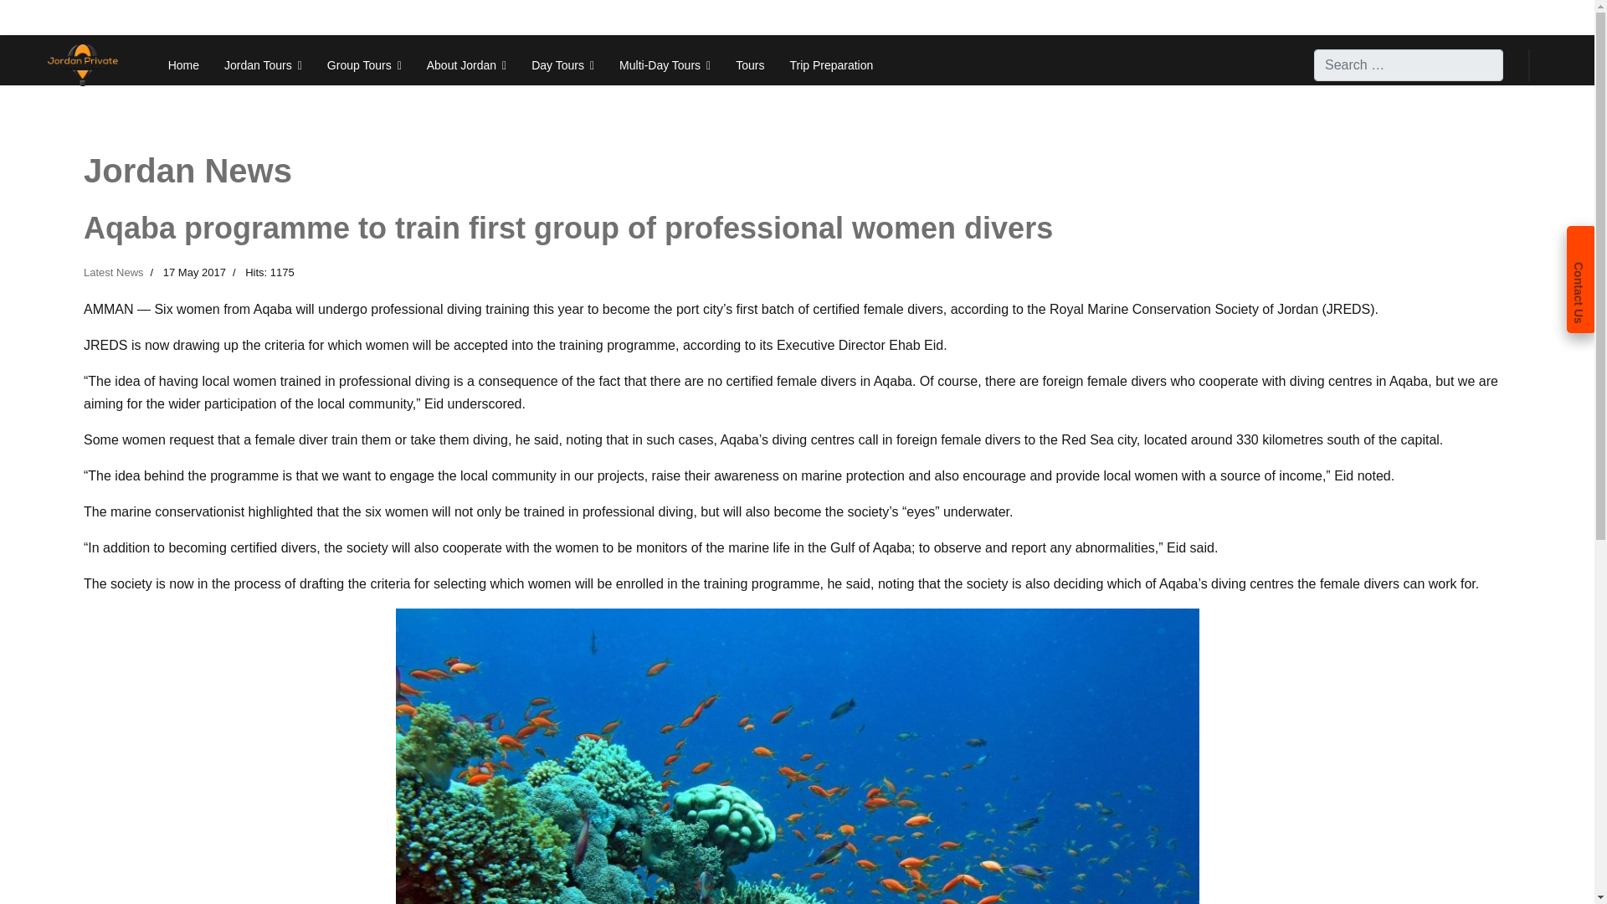  Describe the element at coordinates (185, 273) in the screenshot. I see `Published: 17 May 2017` at that location.